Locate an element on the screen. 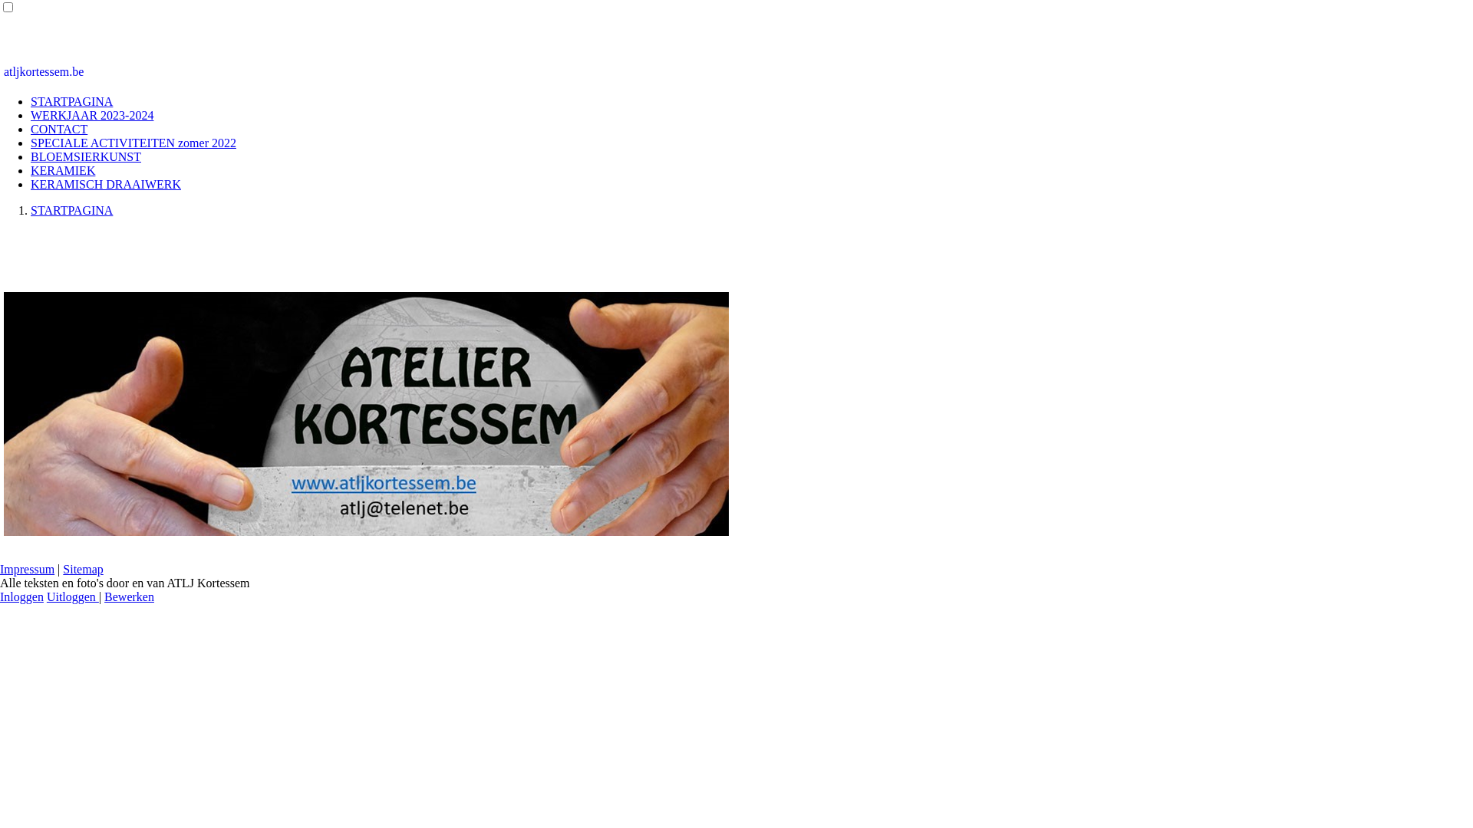 This screenshot has height=828, width=1473. Inloggen is located at coordinates (21, 596).